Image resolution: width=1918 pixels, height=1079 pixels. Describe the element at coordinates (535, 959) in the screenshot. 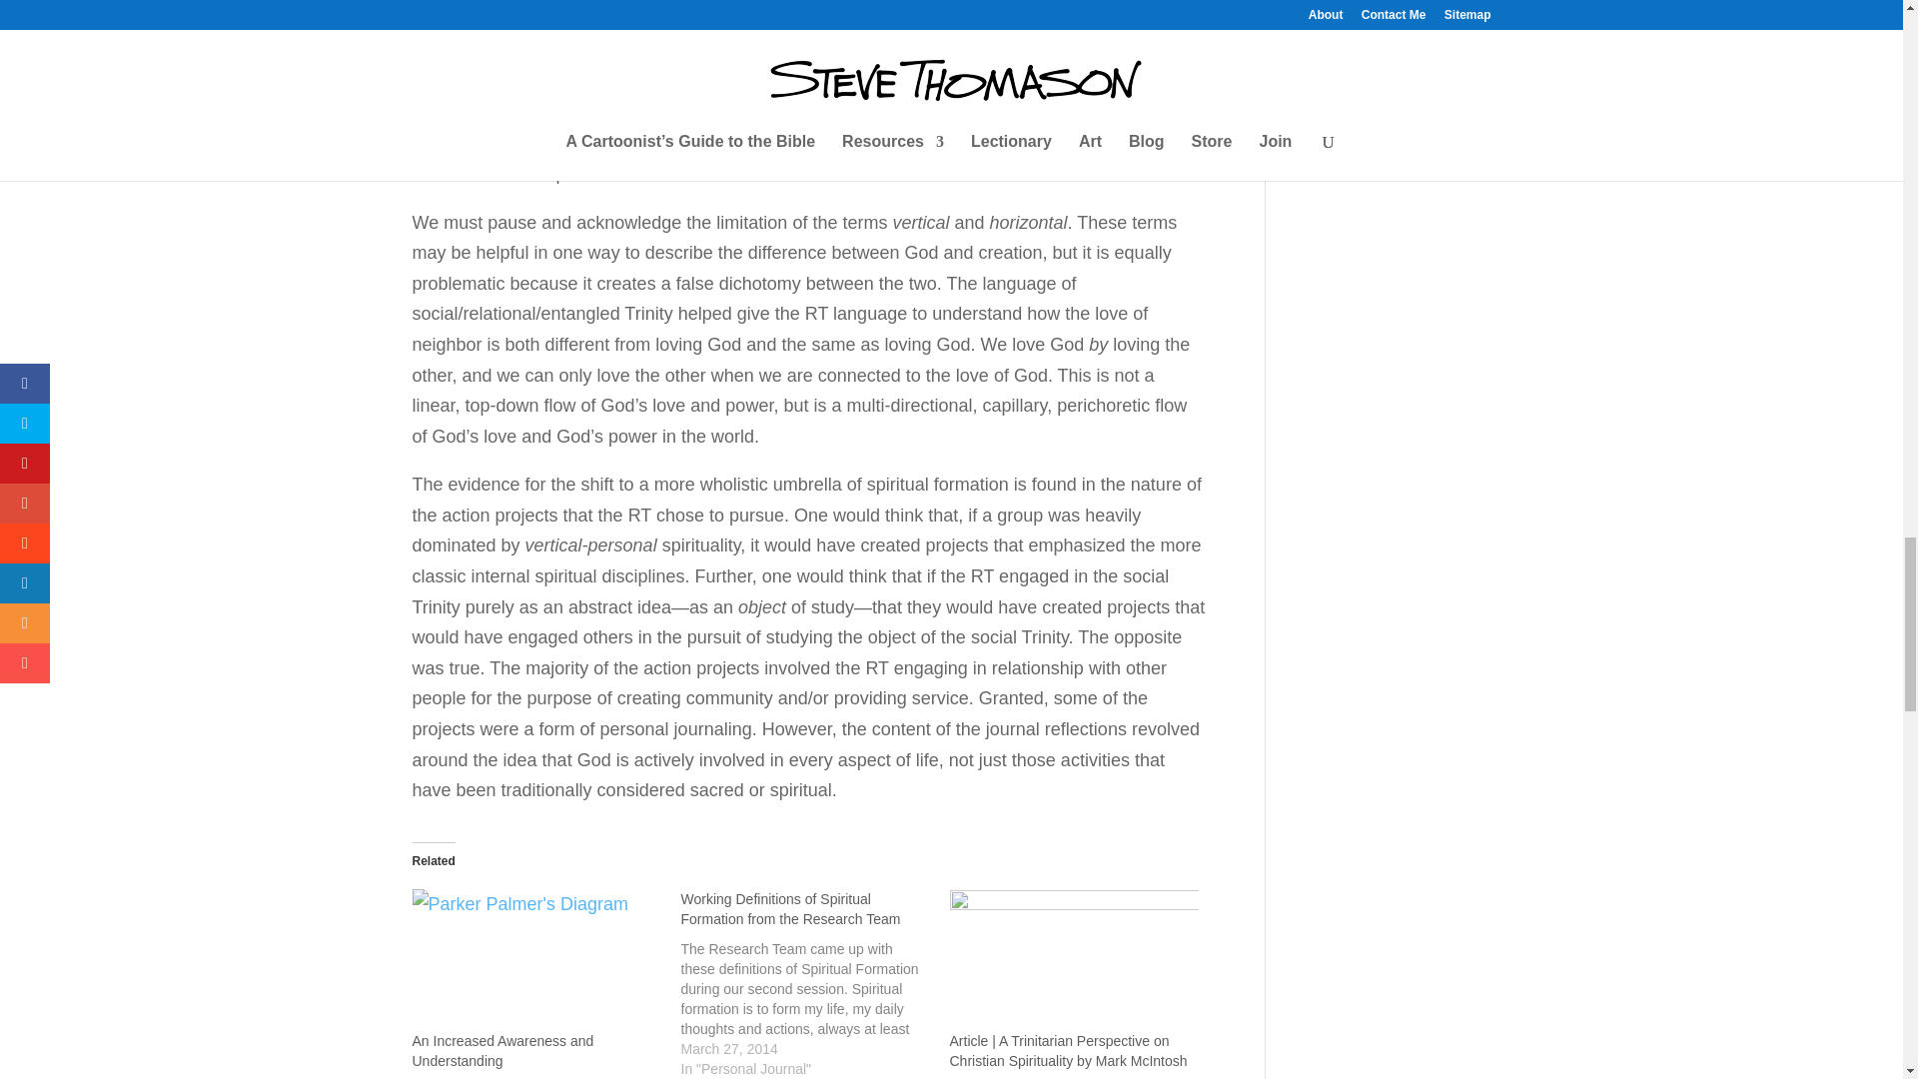

I see `An Increased Awareness and Understanding` at that location.